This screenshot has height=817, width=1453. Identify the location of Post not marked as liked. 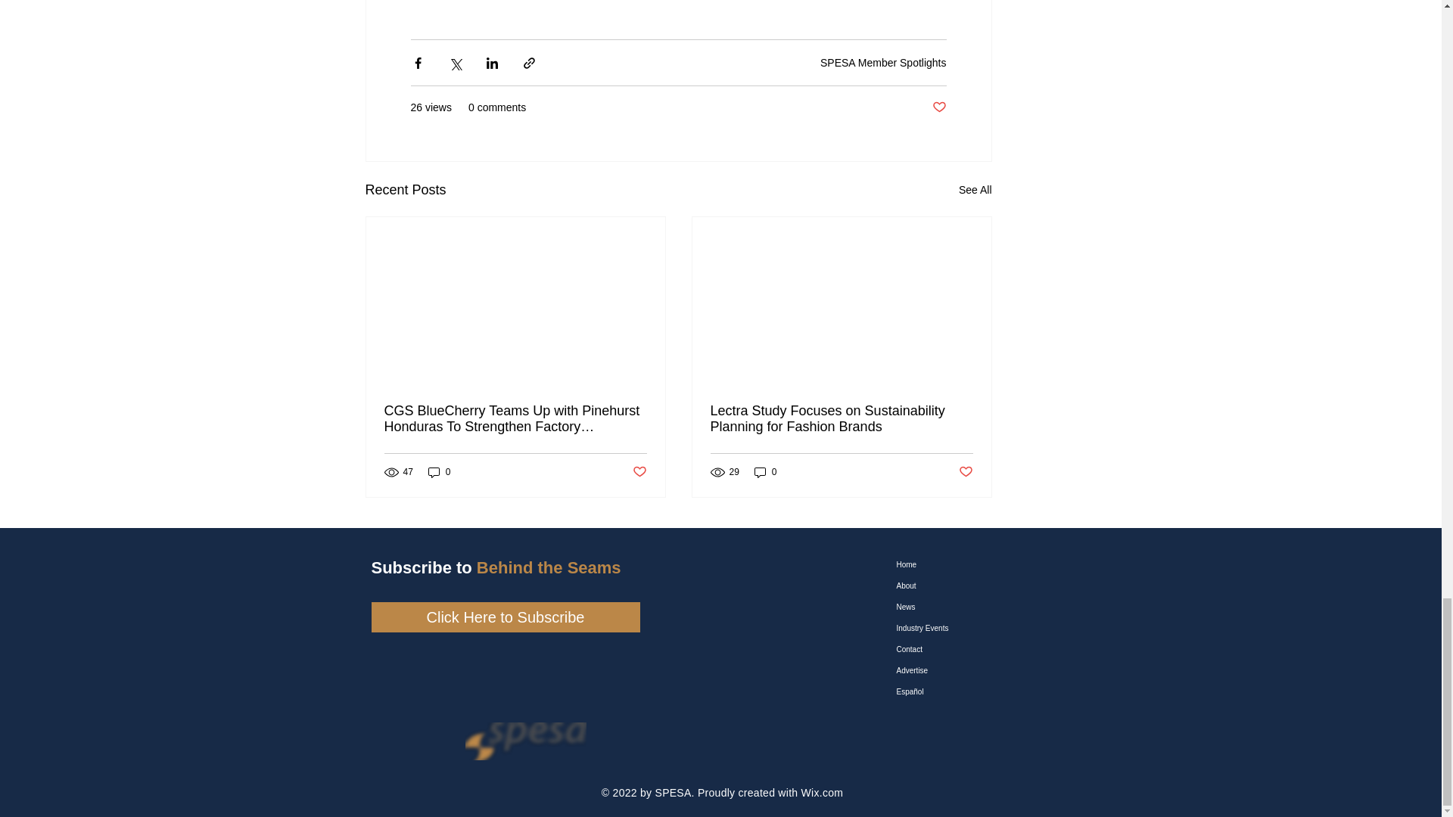
(639, 472).